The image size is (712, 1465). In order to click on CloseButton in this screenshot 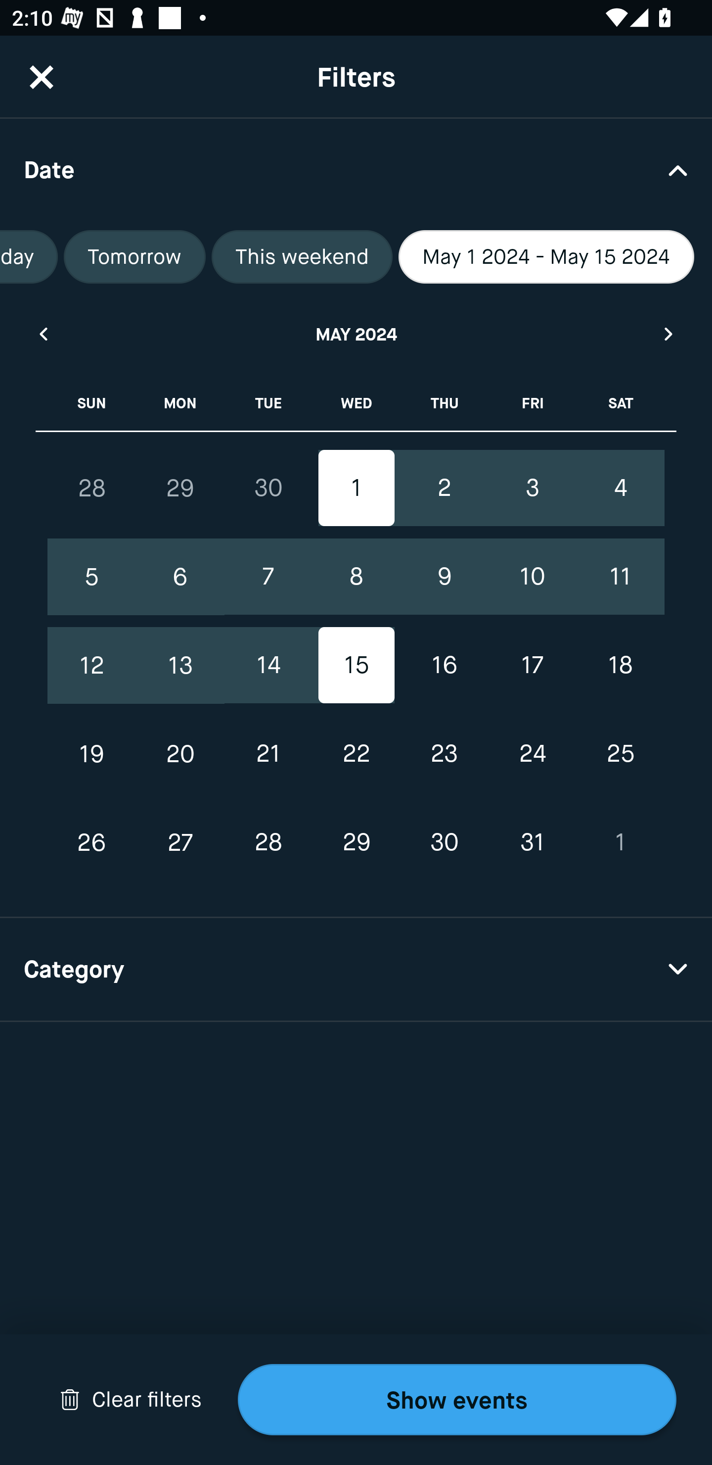, I will do `click(42, 77)`.